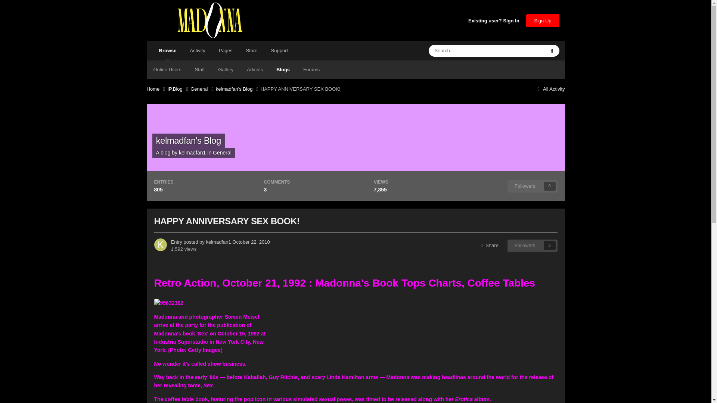 The image size is (717, 403). I want to click on Go to kelmadfan1's profile, so click(160, 245).